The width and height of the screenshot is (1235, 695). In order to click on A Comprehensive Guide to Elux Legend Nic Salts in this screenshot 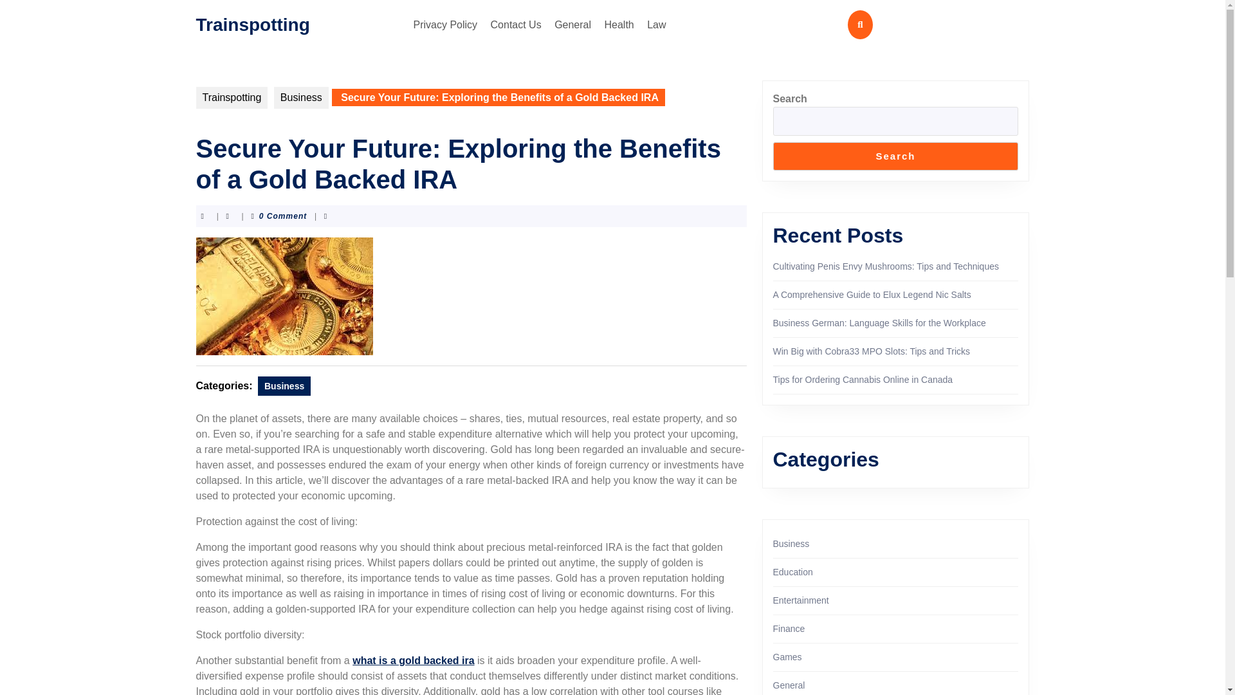, I will do `click(872, 295)`.